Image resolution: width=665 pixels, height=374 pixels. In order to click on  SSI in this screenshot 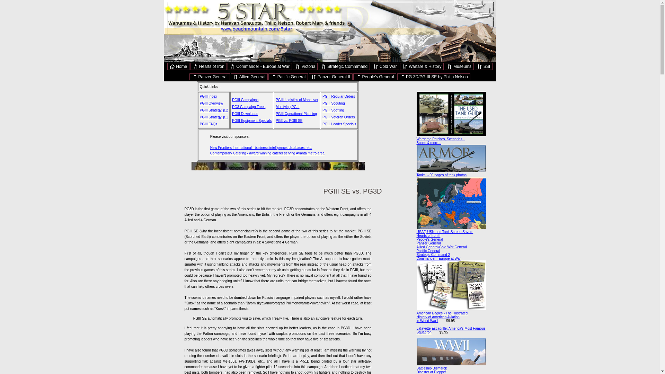, I will do `click(484, 66)`.